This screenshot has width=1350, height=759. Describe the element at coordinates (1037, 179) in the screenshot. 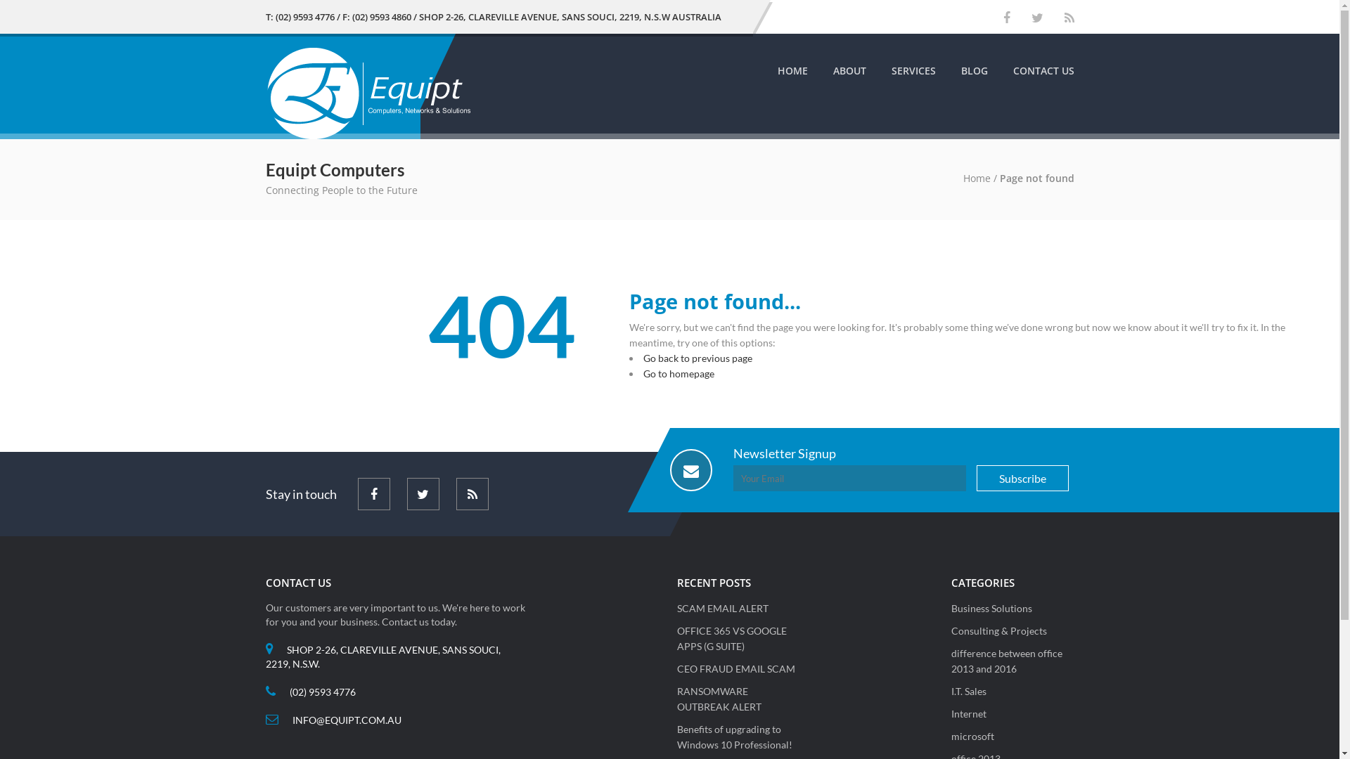

I see `Page not found` at that location.